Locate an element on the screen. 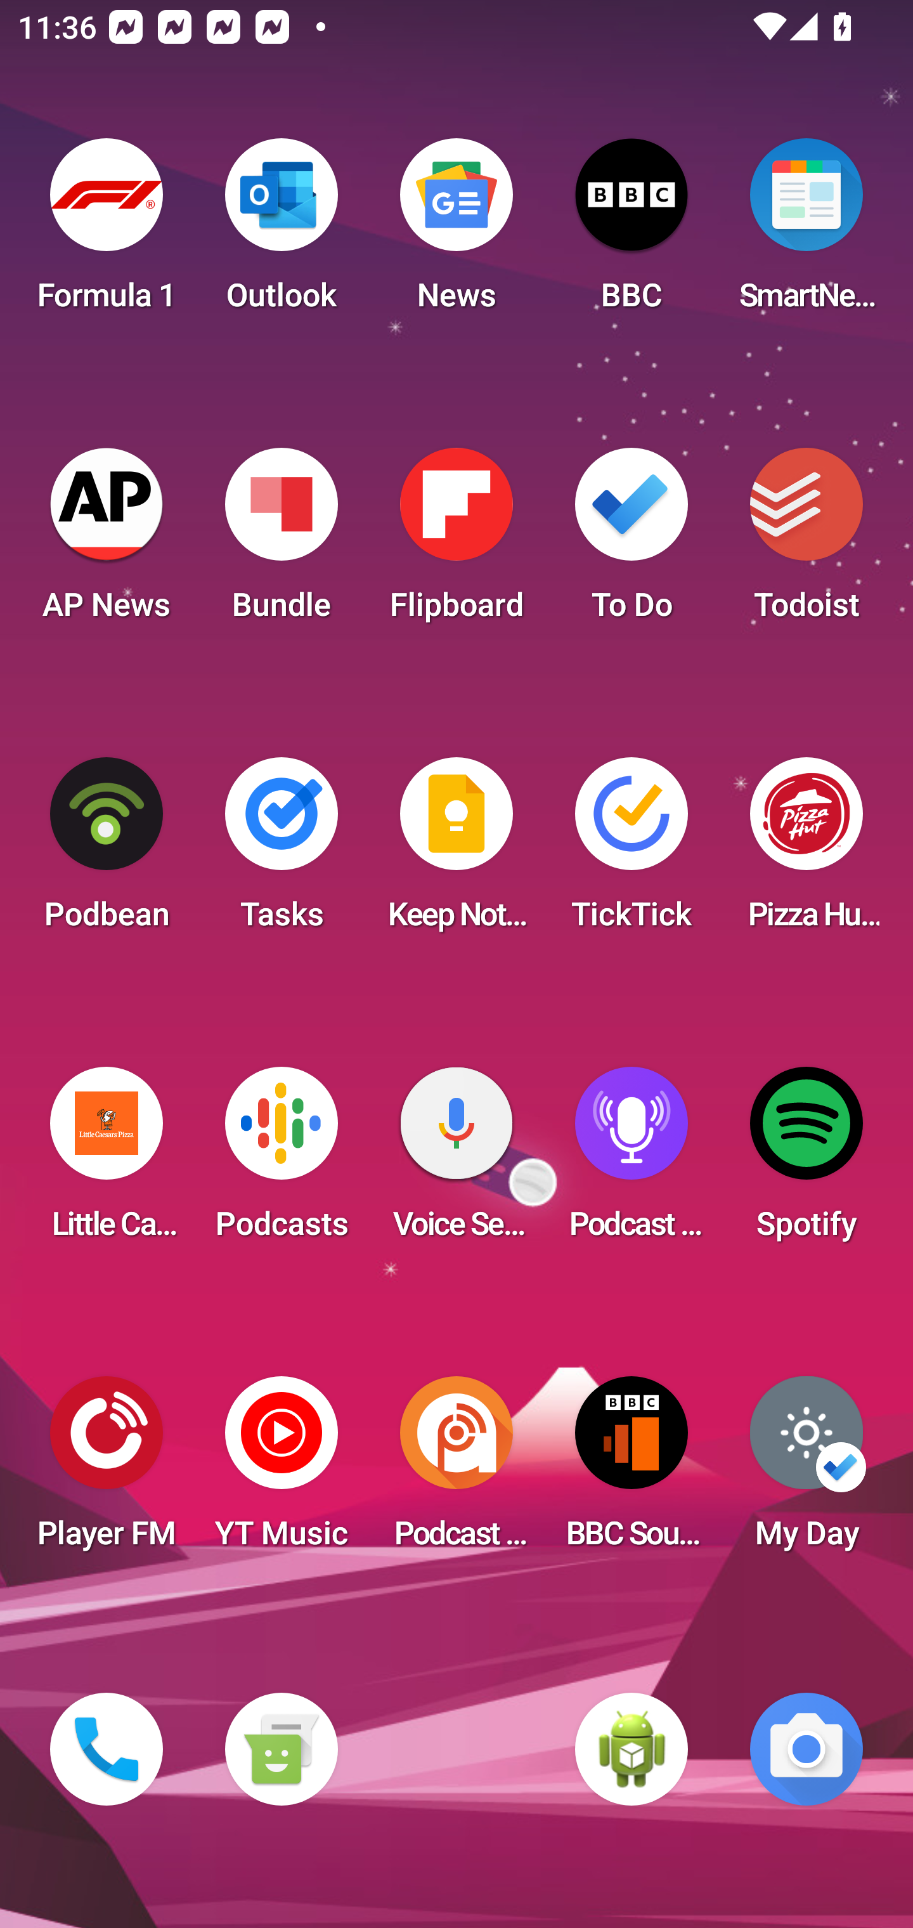 The width and height of the screenshot is (913, 1928). Camera is located at coordinates (806, 1749).